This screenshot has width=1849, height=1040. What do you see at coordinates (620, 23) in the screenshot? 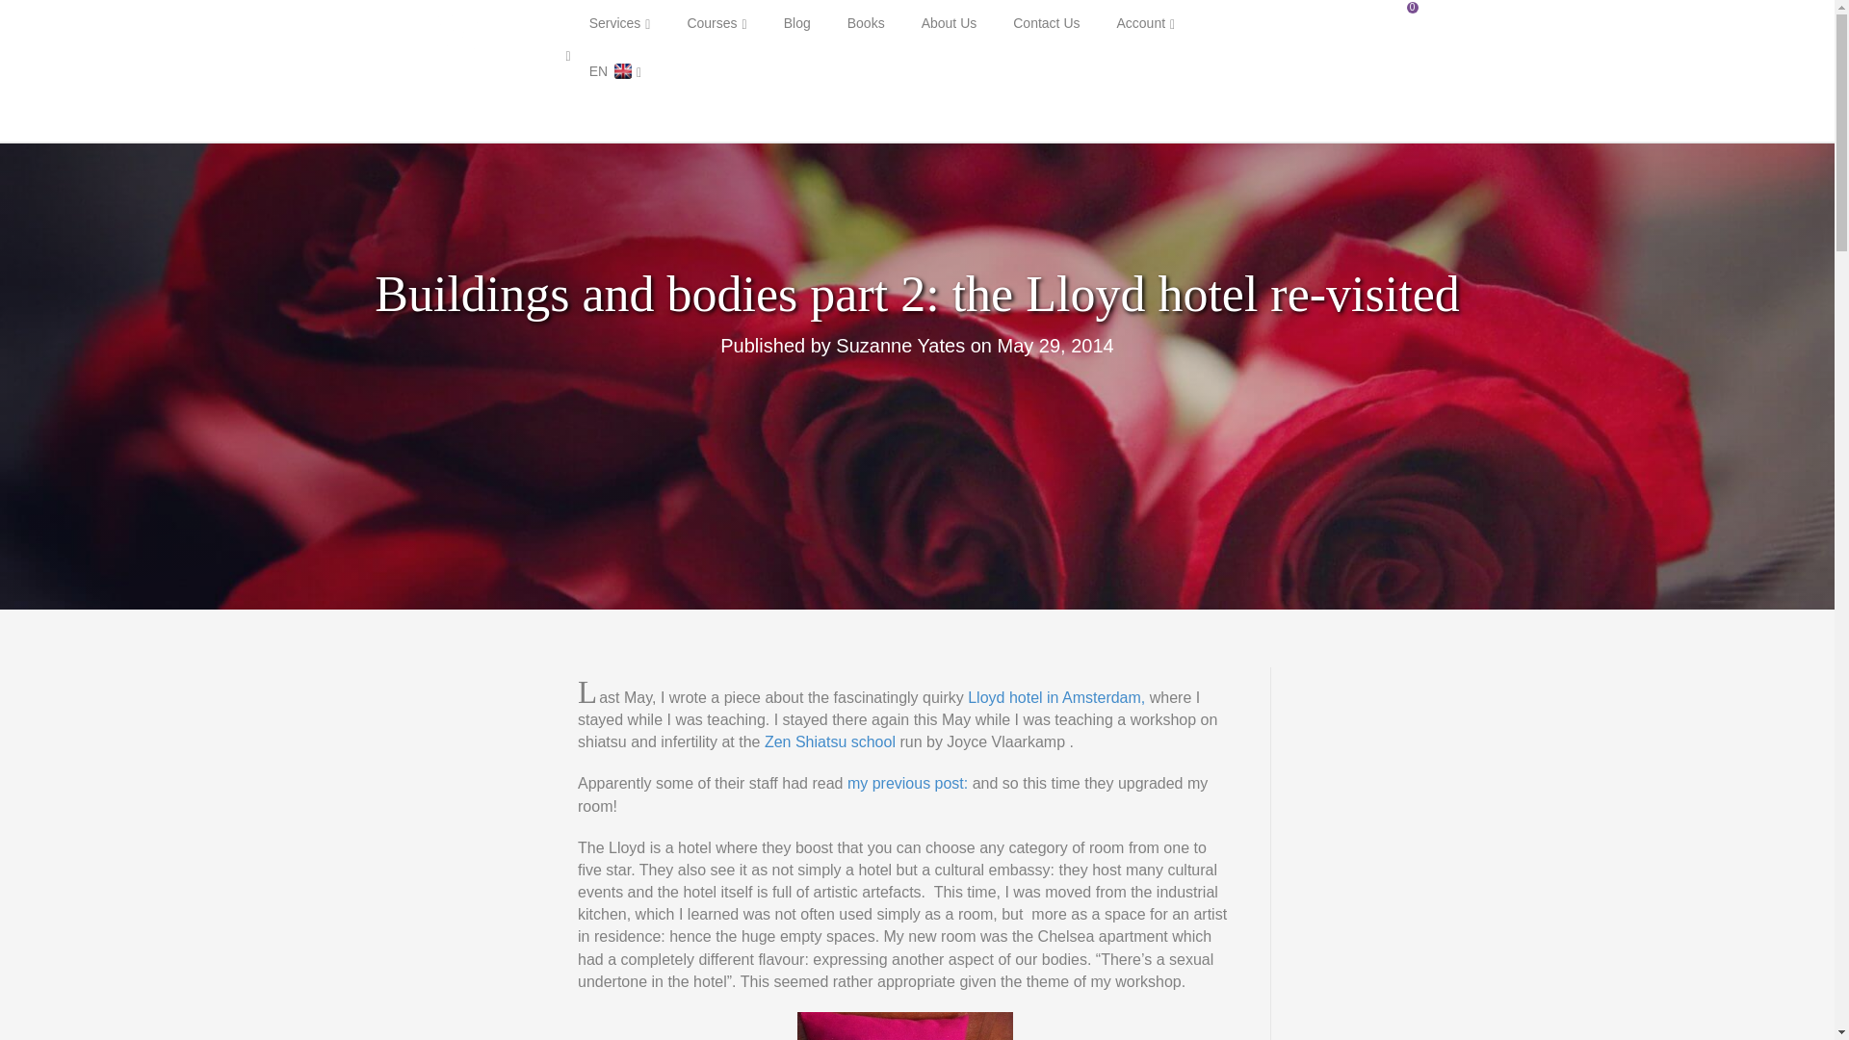
I see `Services` at bounding box center [620, 23].